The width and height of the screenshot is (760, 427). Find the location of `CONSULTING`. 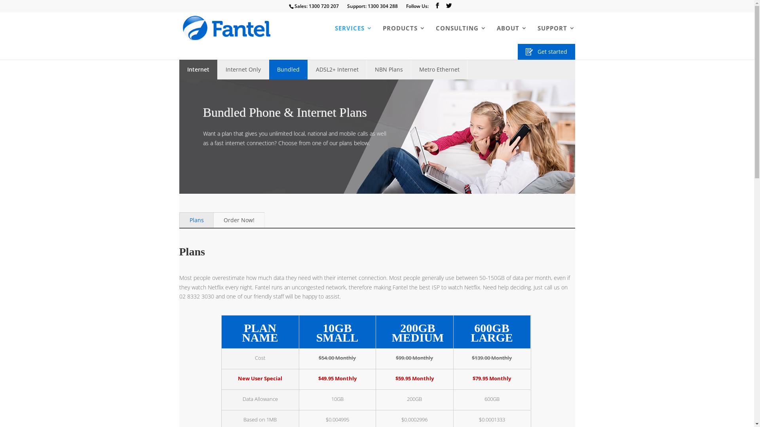

CONSULTING is located at coordinates (461, 35).